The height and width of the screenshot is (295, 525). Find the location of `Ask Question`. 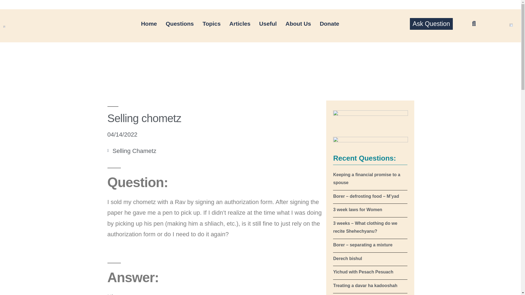

Ask Question is located at coordinates (431, 24).